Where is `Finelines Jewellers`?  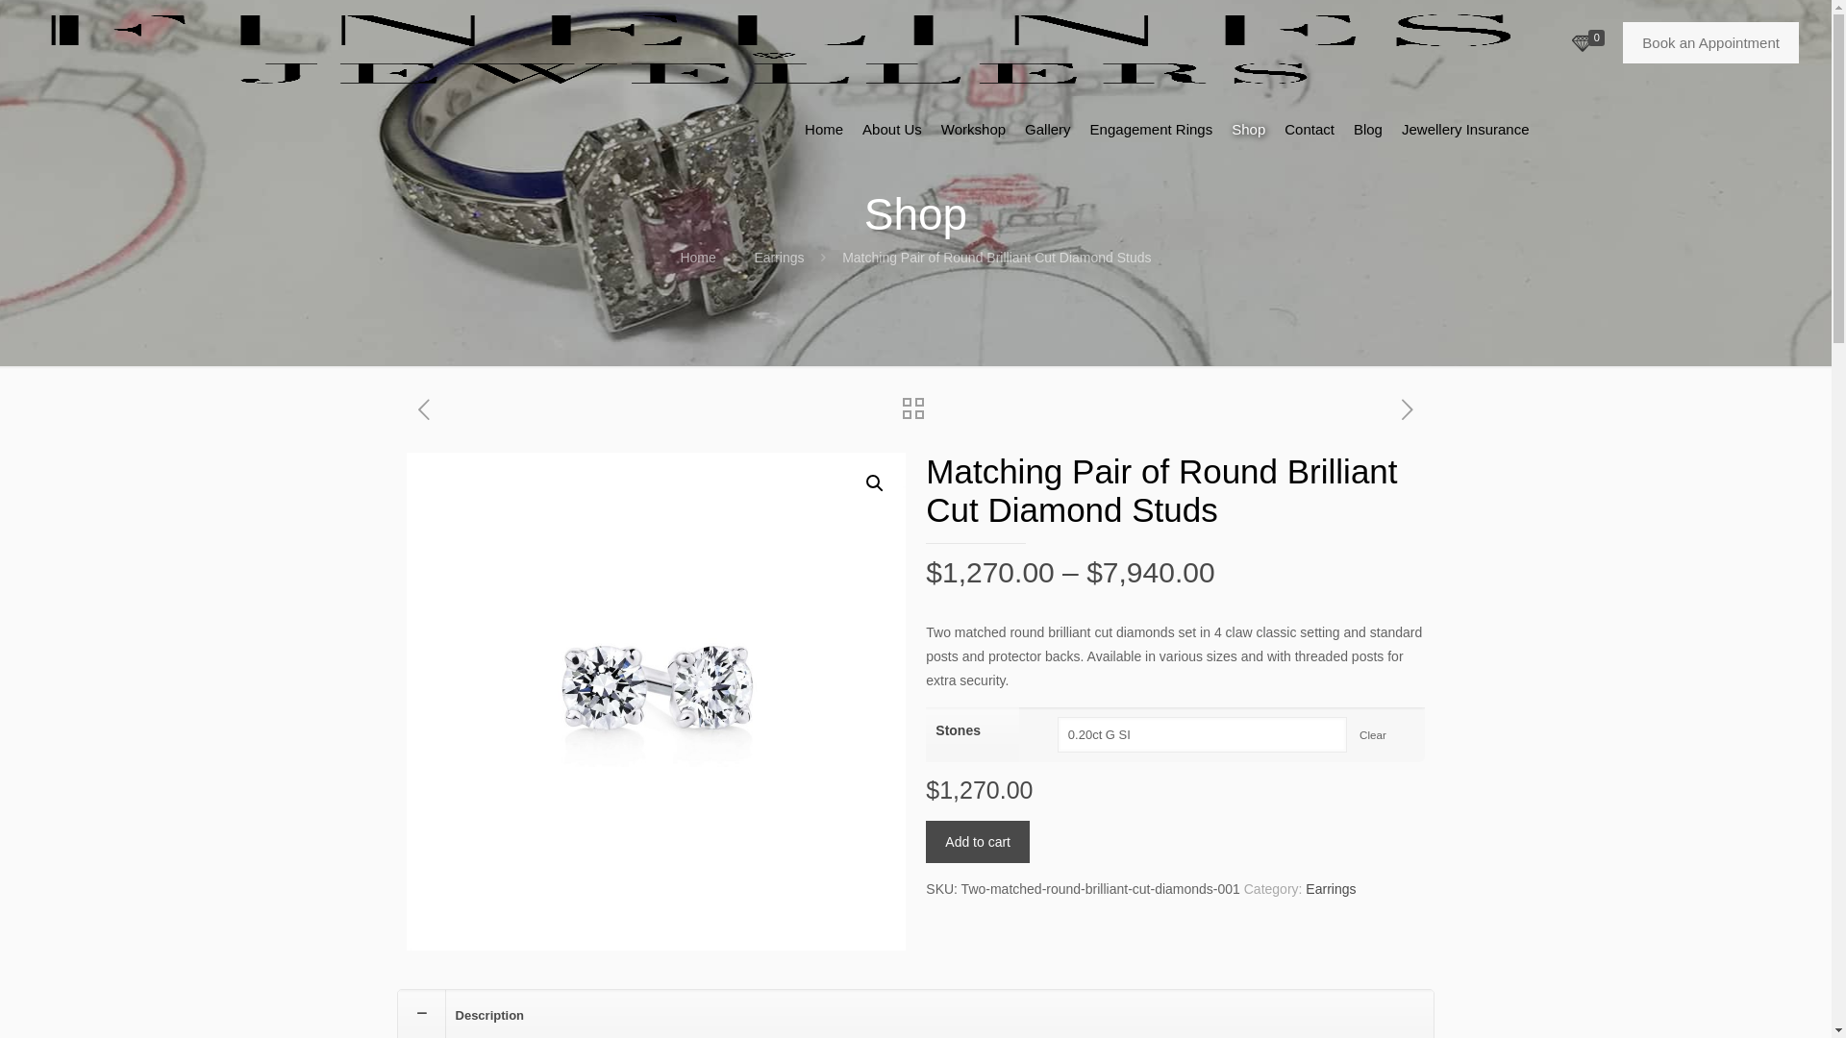 Finelines Jewellers is located at coordinates (773, 43).